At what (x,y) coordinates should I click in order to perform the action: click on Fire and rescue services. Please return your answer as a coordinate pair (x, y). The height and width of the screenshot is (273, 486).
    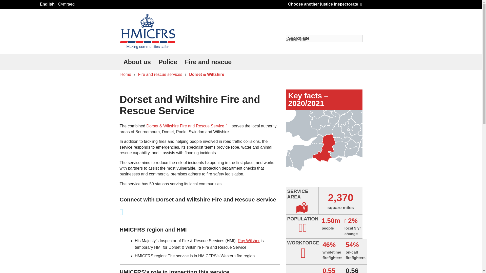
    Looking at the image, I should click on (160, 74).